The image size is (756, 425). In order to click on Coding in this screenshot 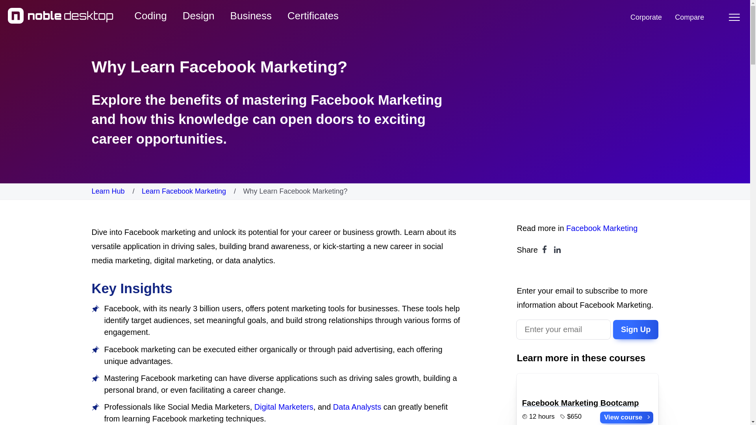, I will do `click(150, 16)`.